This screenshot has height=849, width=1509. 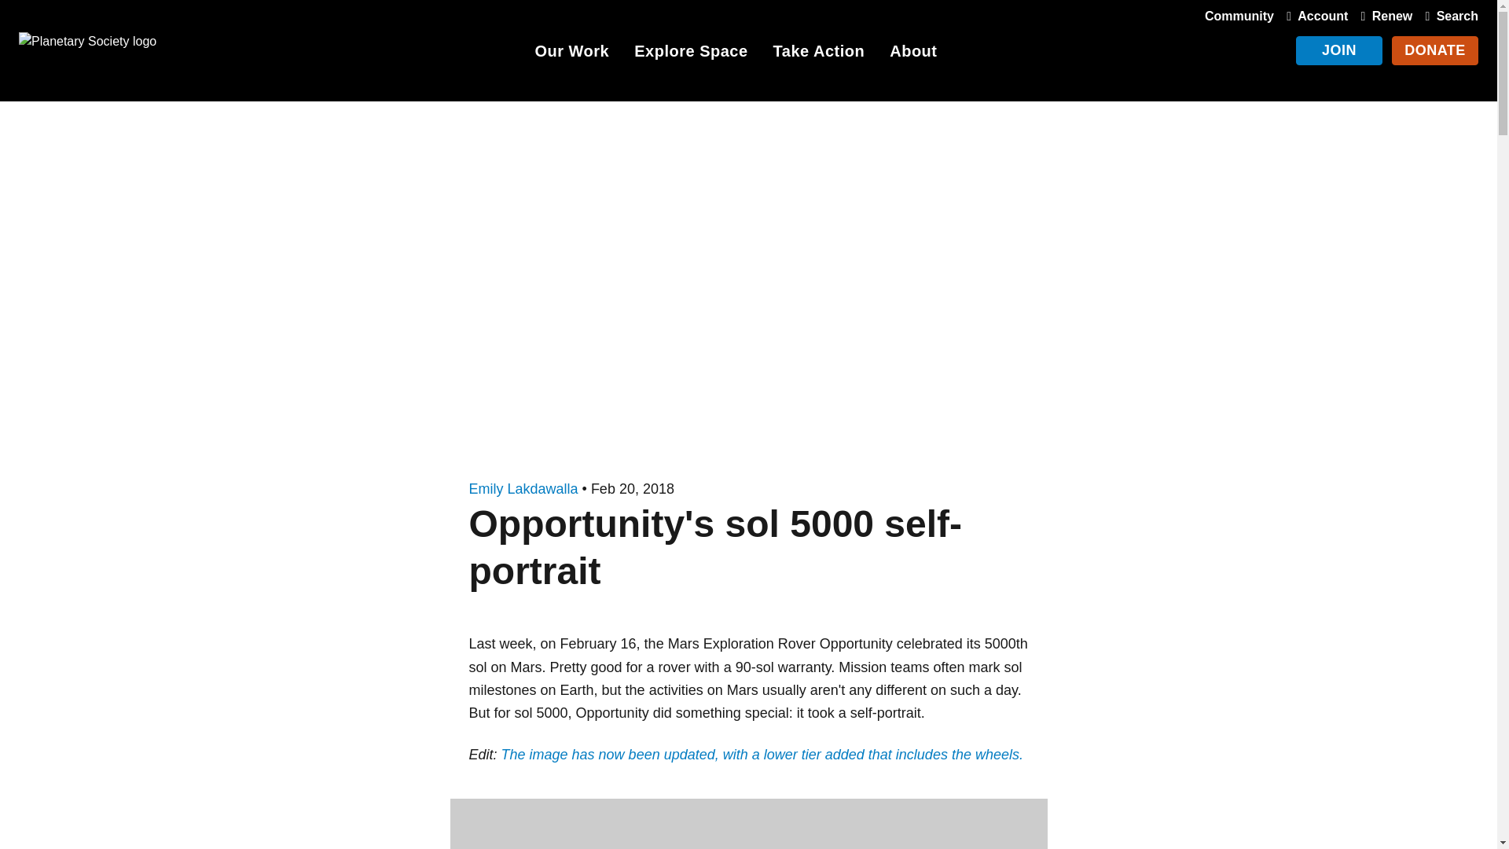 What do you see at coordinates (1339, 50) in the screenshot?
I see `JOIN` at bounding box center [1339, 50].